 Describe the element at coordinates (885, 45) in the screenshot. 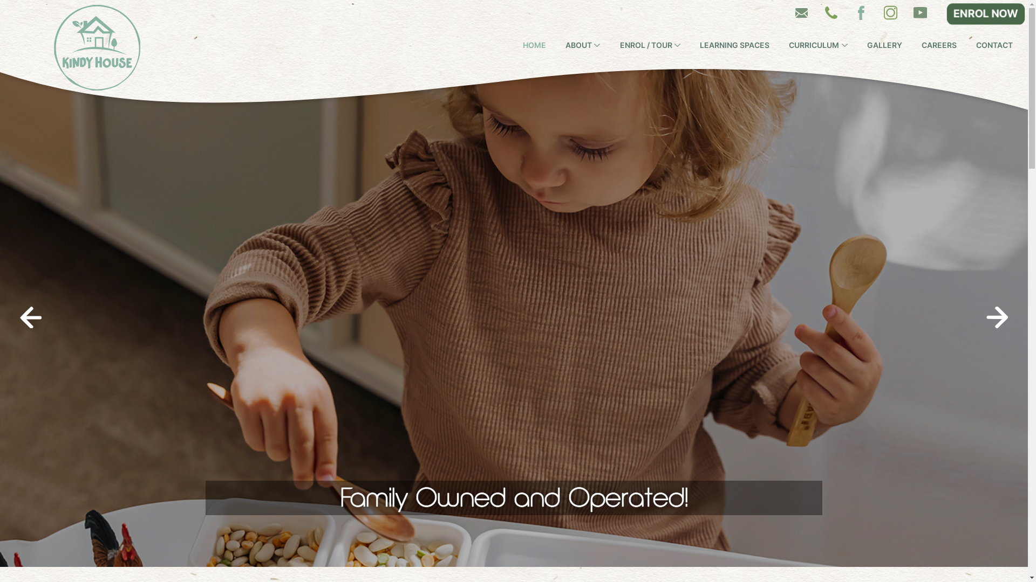

I see `GALLERY` at that location.